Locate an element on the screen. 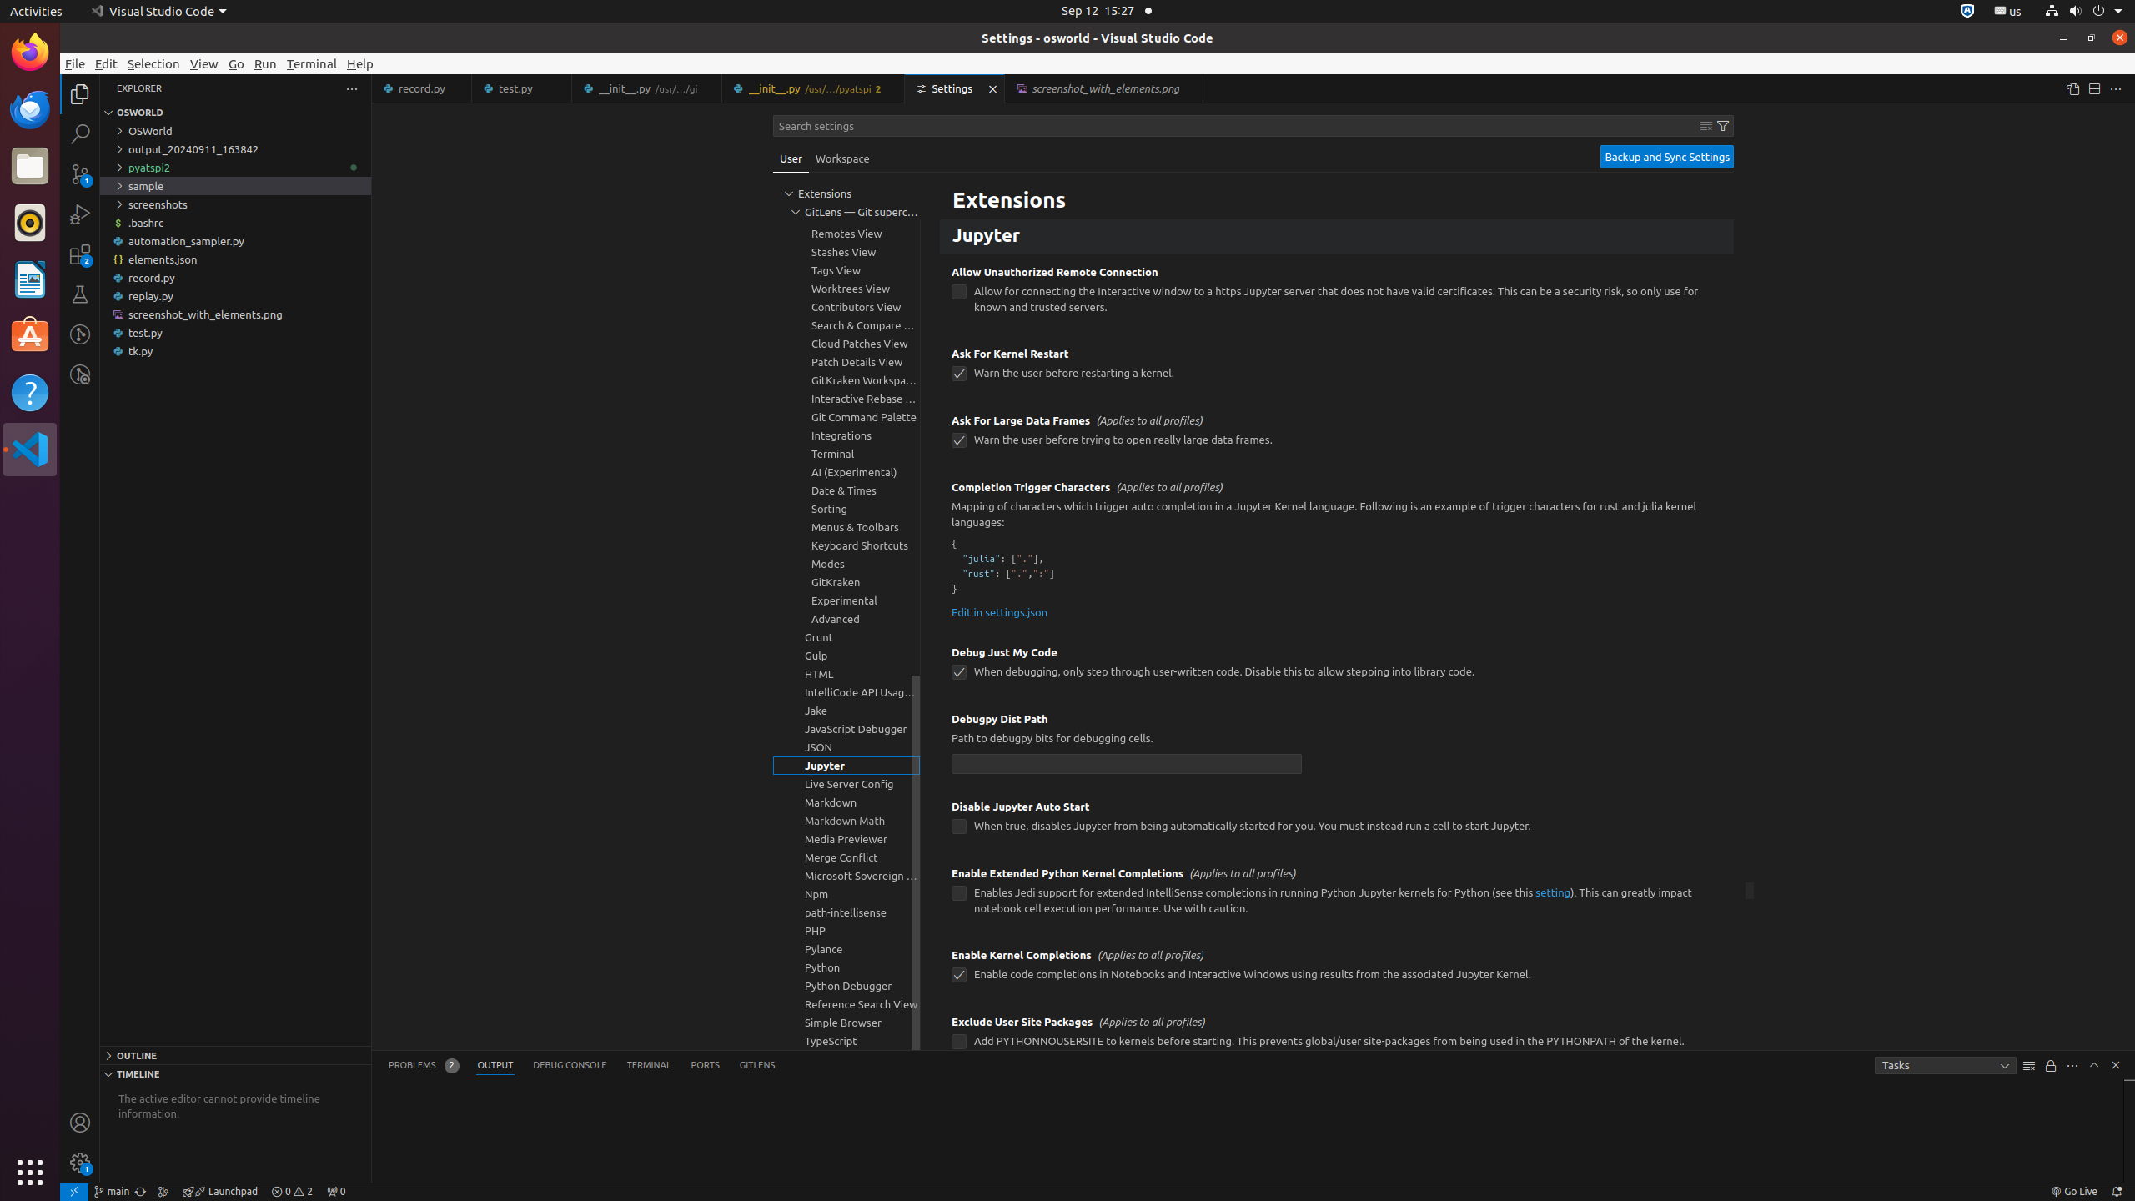 The width and height of the screenshot is (2135, 1201). AI (Experimental), group is located at coordinates (846, 472).